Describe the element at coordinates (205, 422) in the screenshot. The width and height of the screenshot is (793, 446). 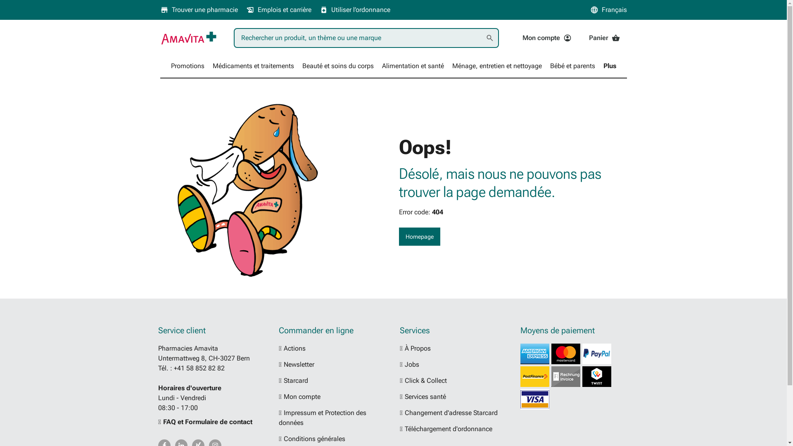
I see `FAQ et Formulaire de contact` at that location.